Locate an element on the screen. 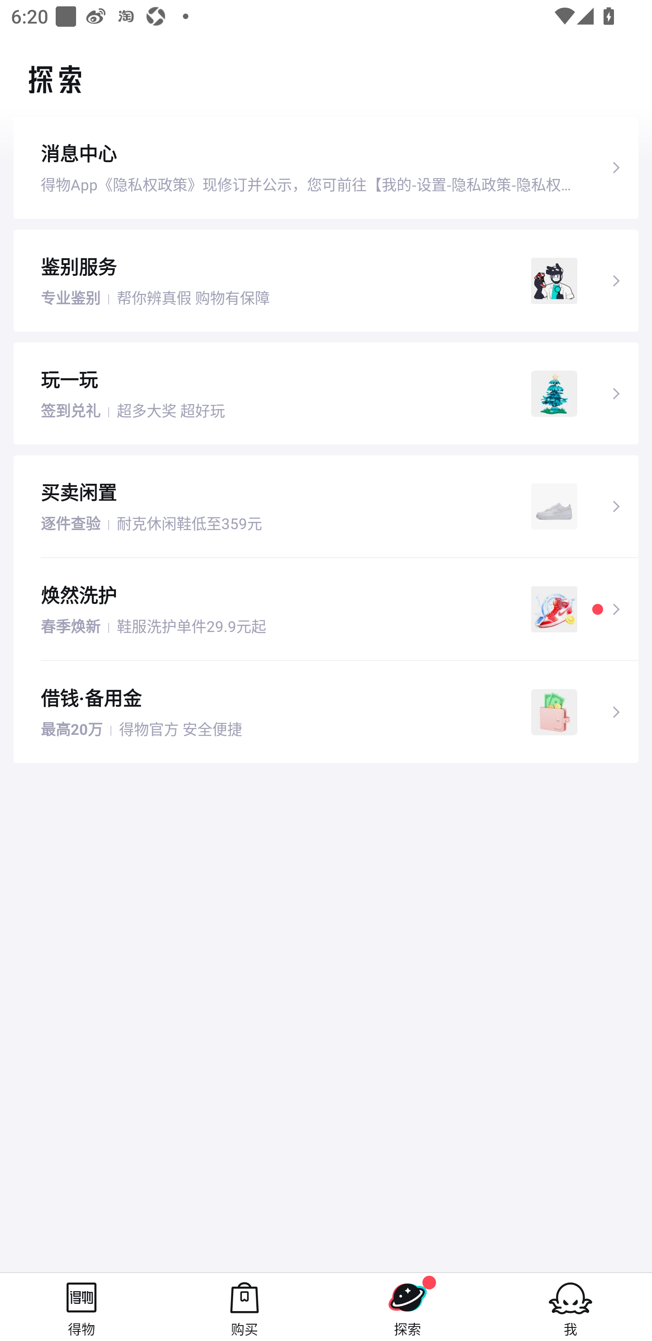 The height and width of the screenshot is (1341, 652). 玩一玩 签到兑礼 丨 超多大奖 超好玩 is located at coordinates (326, 392).